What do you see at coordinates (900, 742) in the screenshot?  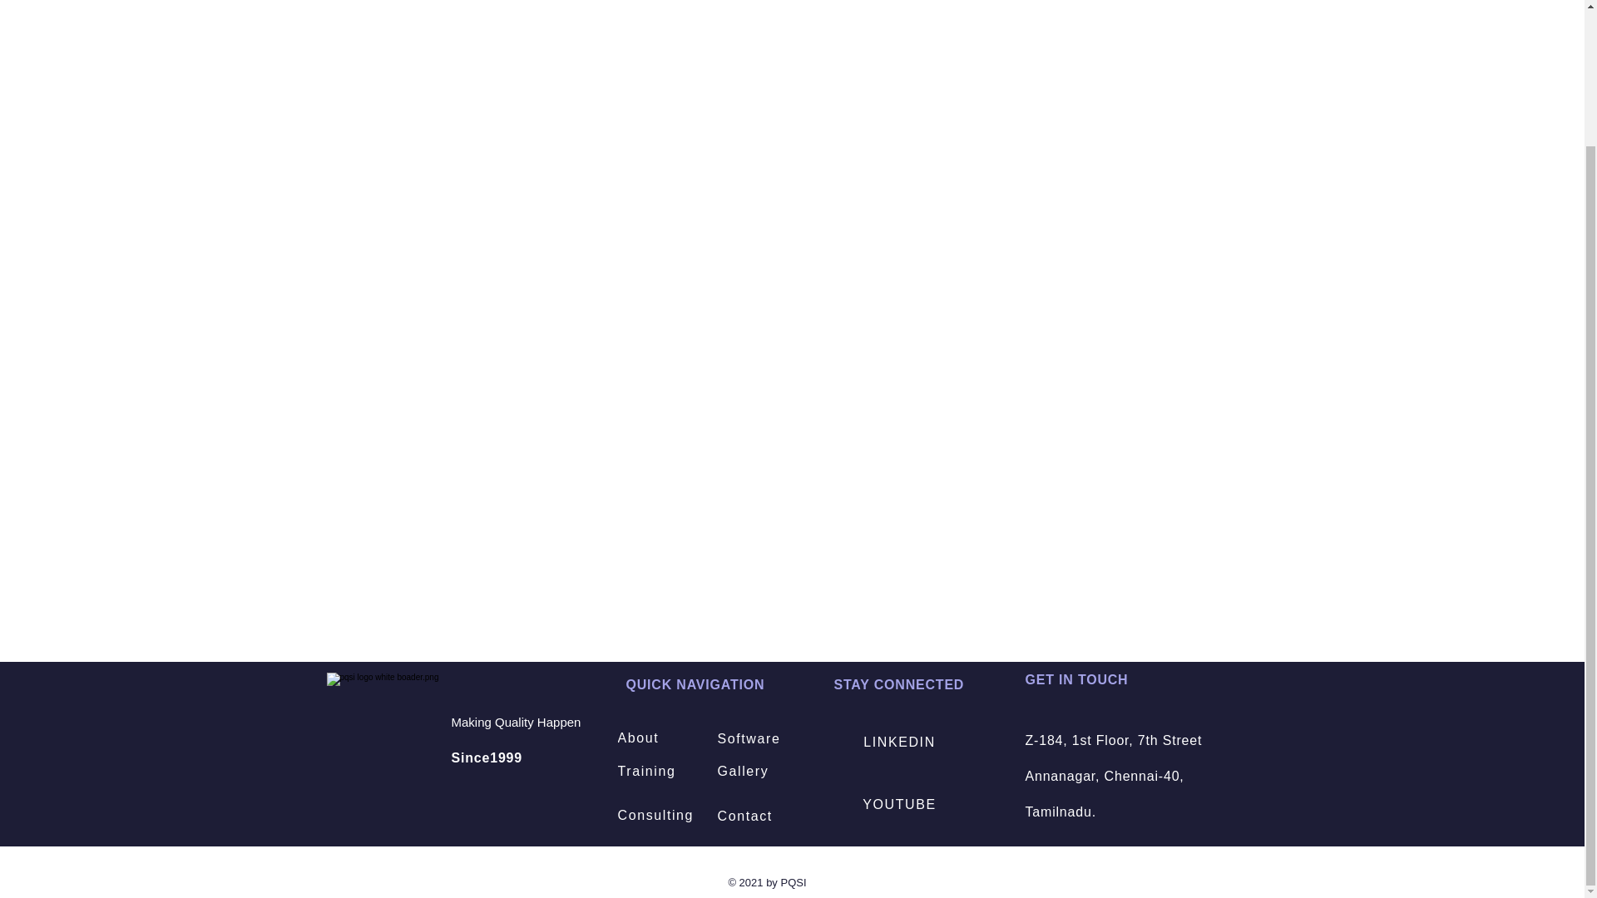 I see `LINKEDIN` at bounding box center [900, 742].